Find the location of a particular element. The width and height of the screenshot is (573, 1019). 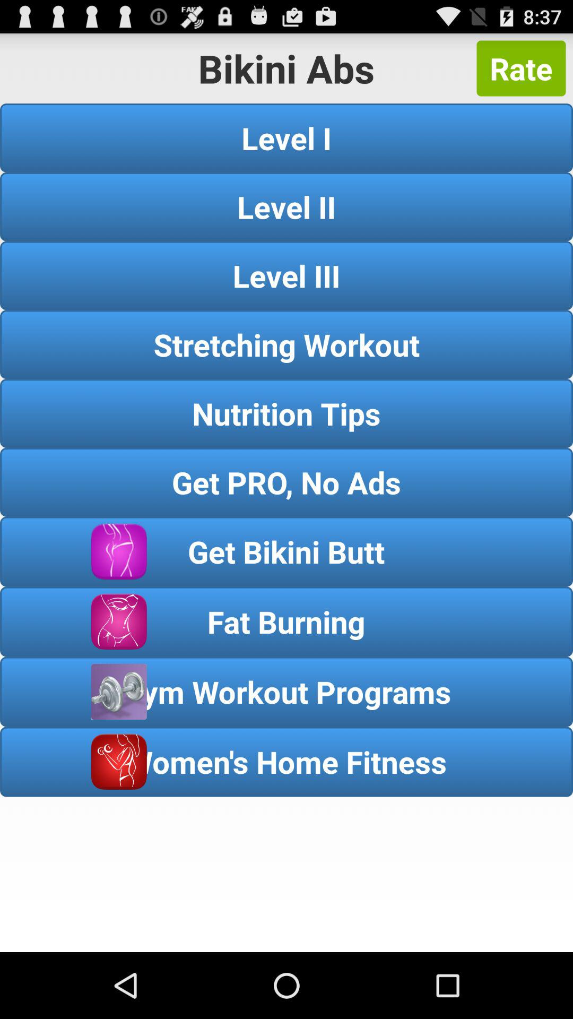

select item above level ii button is located at coordinates (286, 138).